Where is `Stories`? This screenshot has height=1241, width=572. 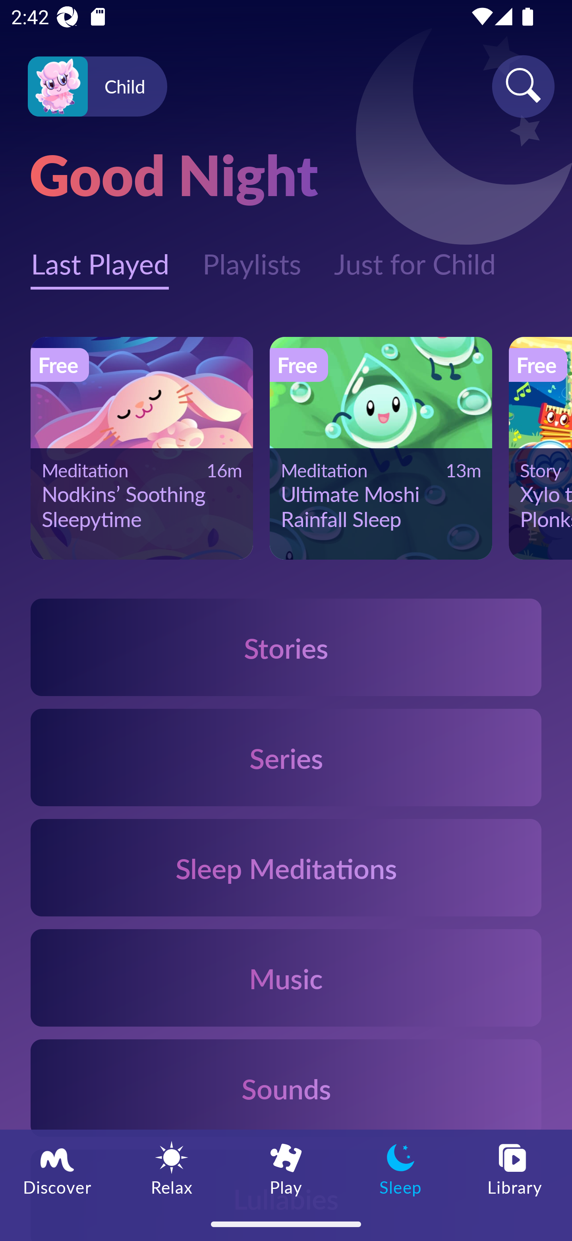
Stories is located at coordinates (286, 647).